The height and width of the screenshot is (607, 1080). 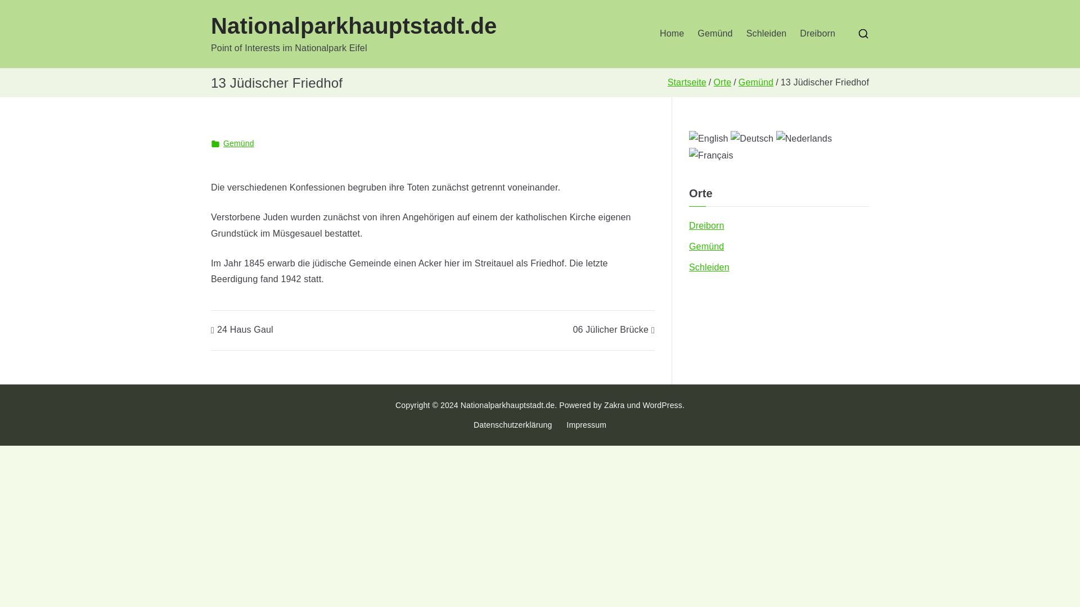 What do you see at coordinates (20, 9) in the screenshot?
I see `Search` at bounding box center [20, 9].